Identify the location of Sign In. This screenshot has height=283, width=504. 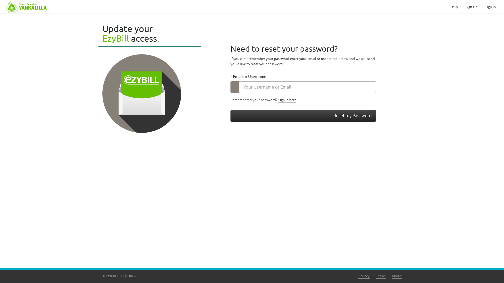
(491, 7).